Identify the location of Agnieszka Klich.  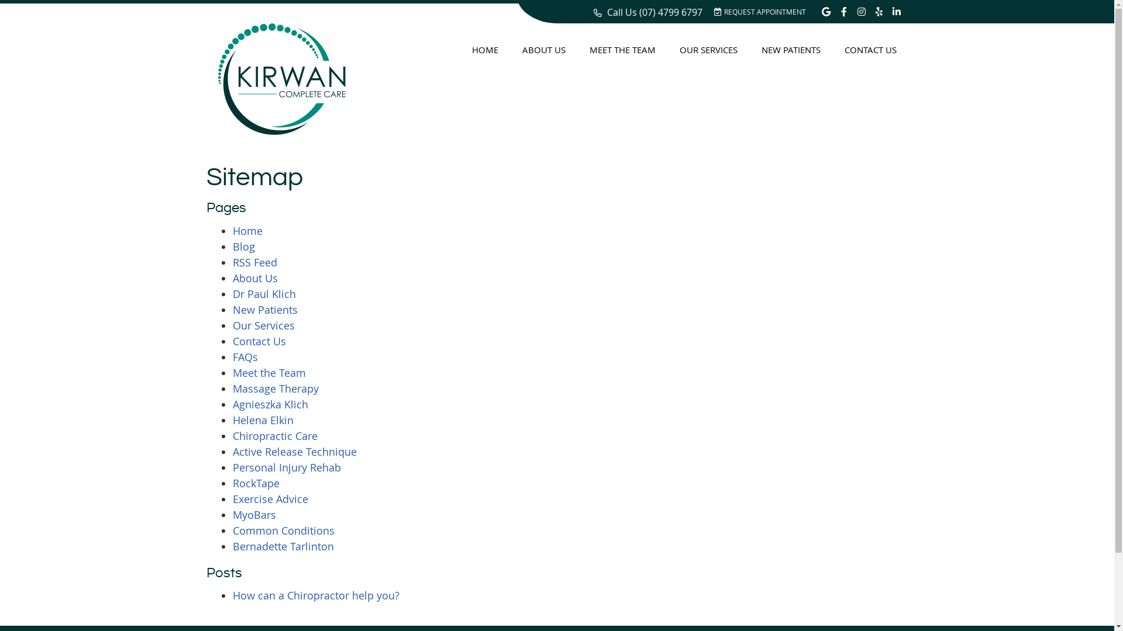
(270, 404).